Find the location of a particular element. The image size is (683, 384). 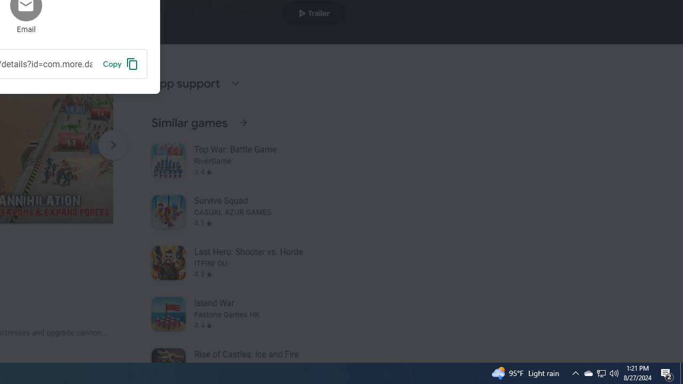

Copy link to clipboard is located at coordinates (121, 63).